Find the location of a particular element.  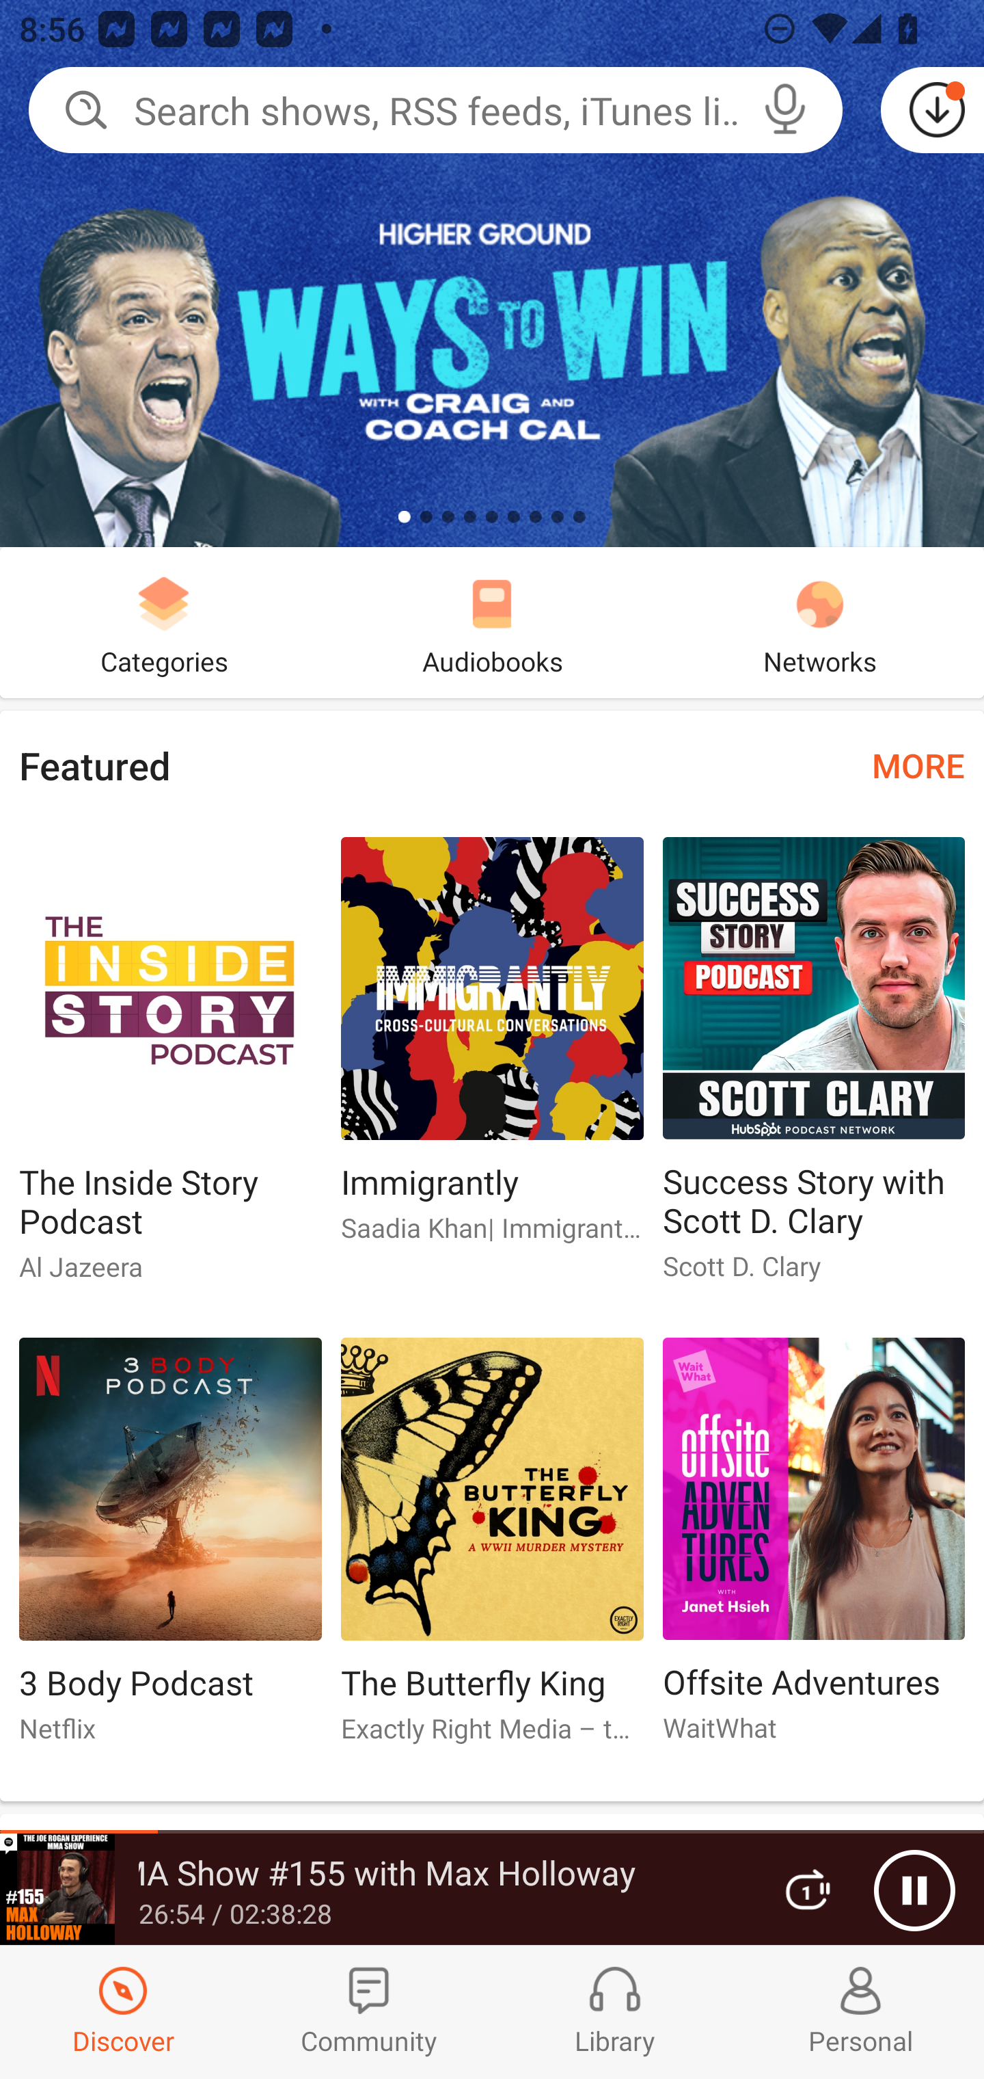

Audiobooks is located at coordinates (492, 622).